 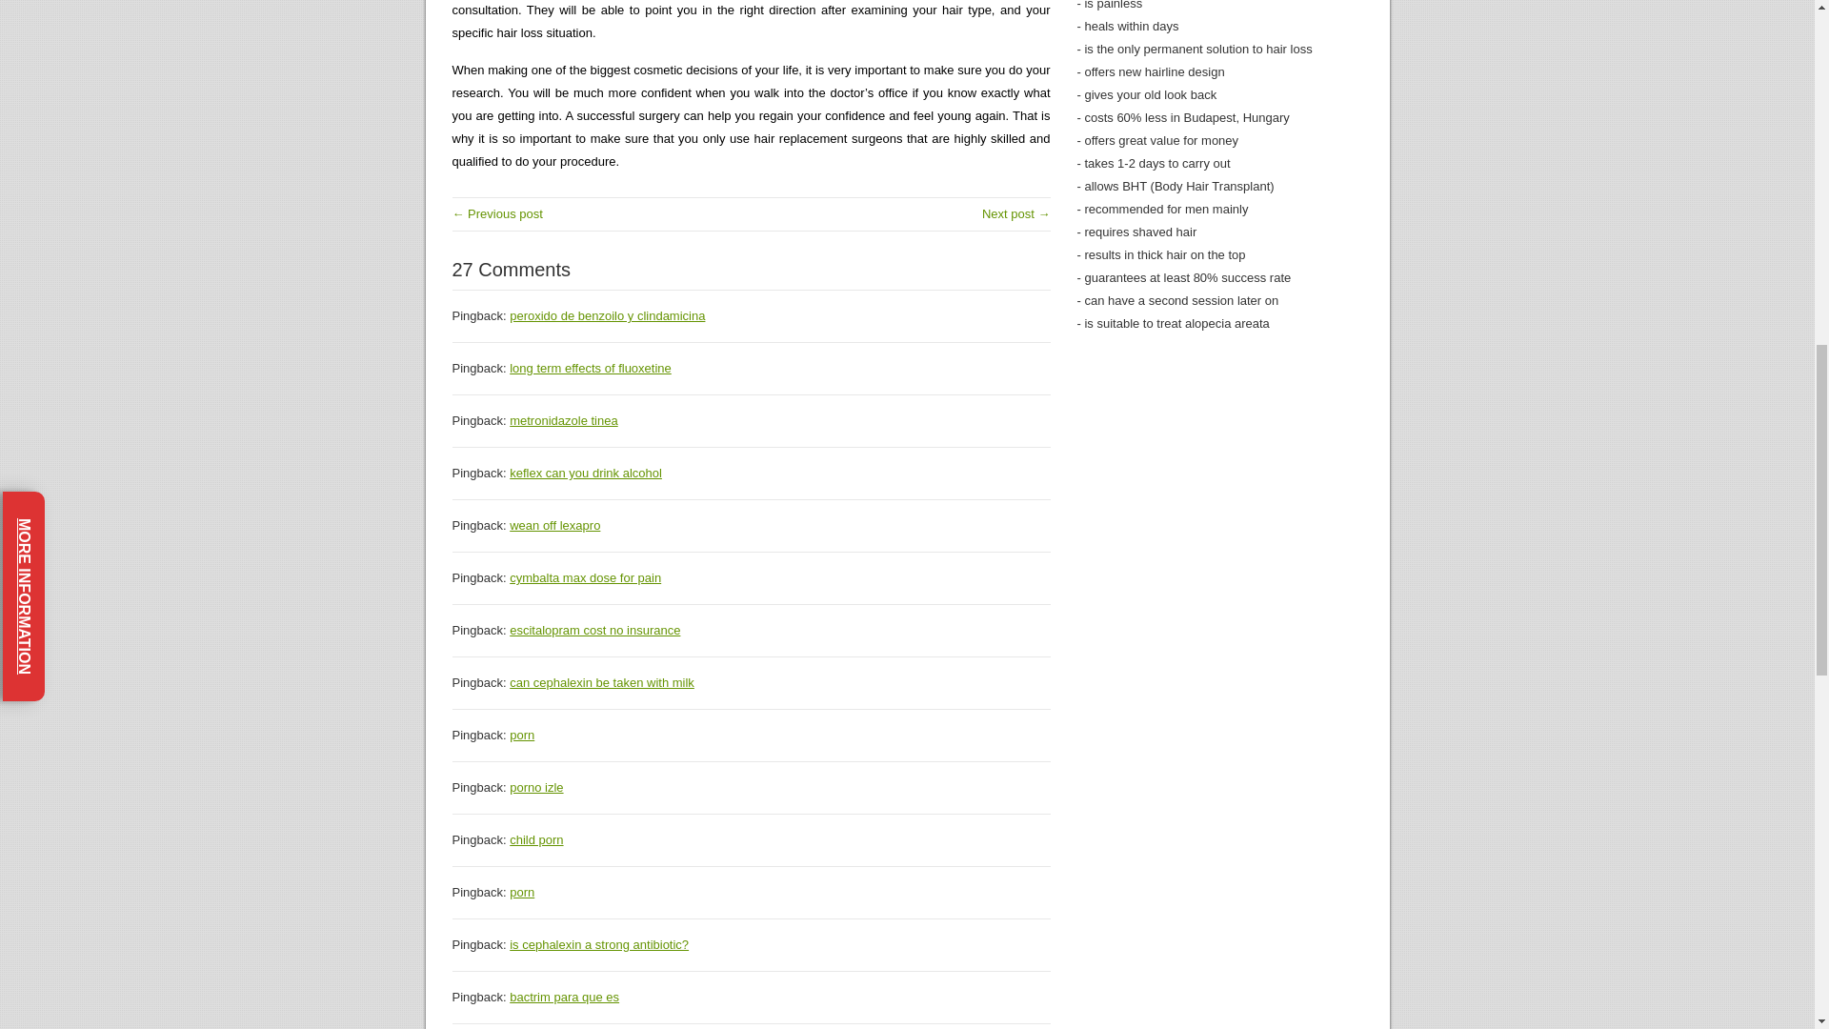 What do you see at coordinates (599, 944) in the screenshot?
I see `is cephalexin a strong antibiotic?` at bounding box center [599, 944].